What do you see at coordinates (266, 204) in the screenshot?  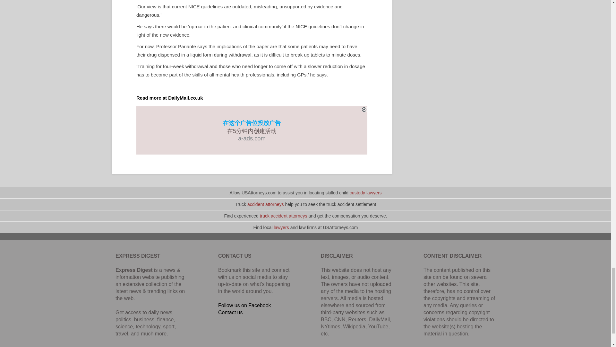 I see `accident attorneys` at bounding box center [266, 204].